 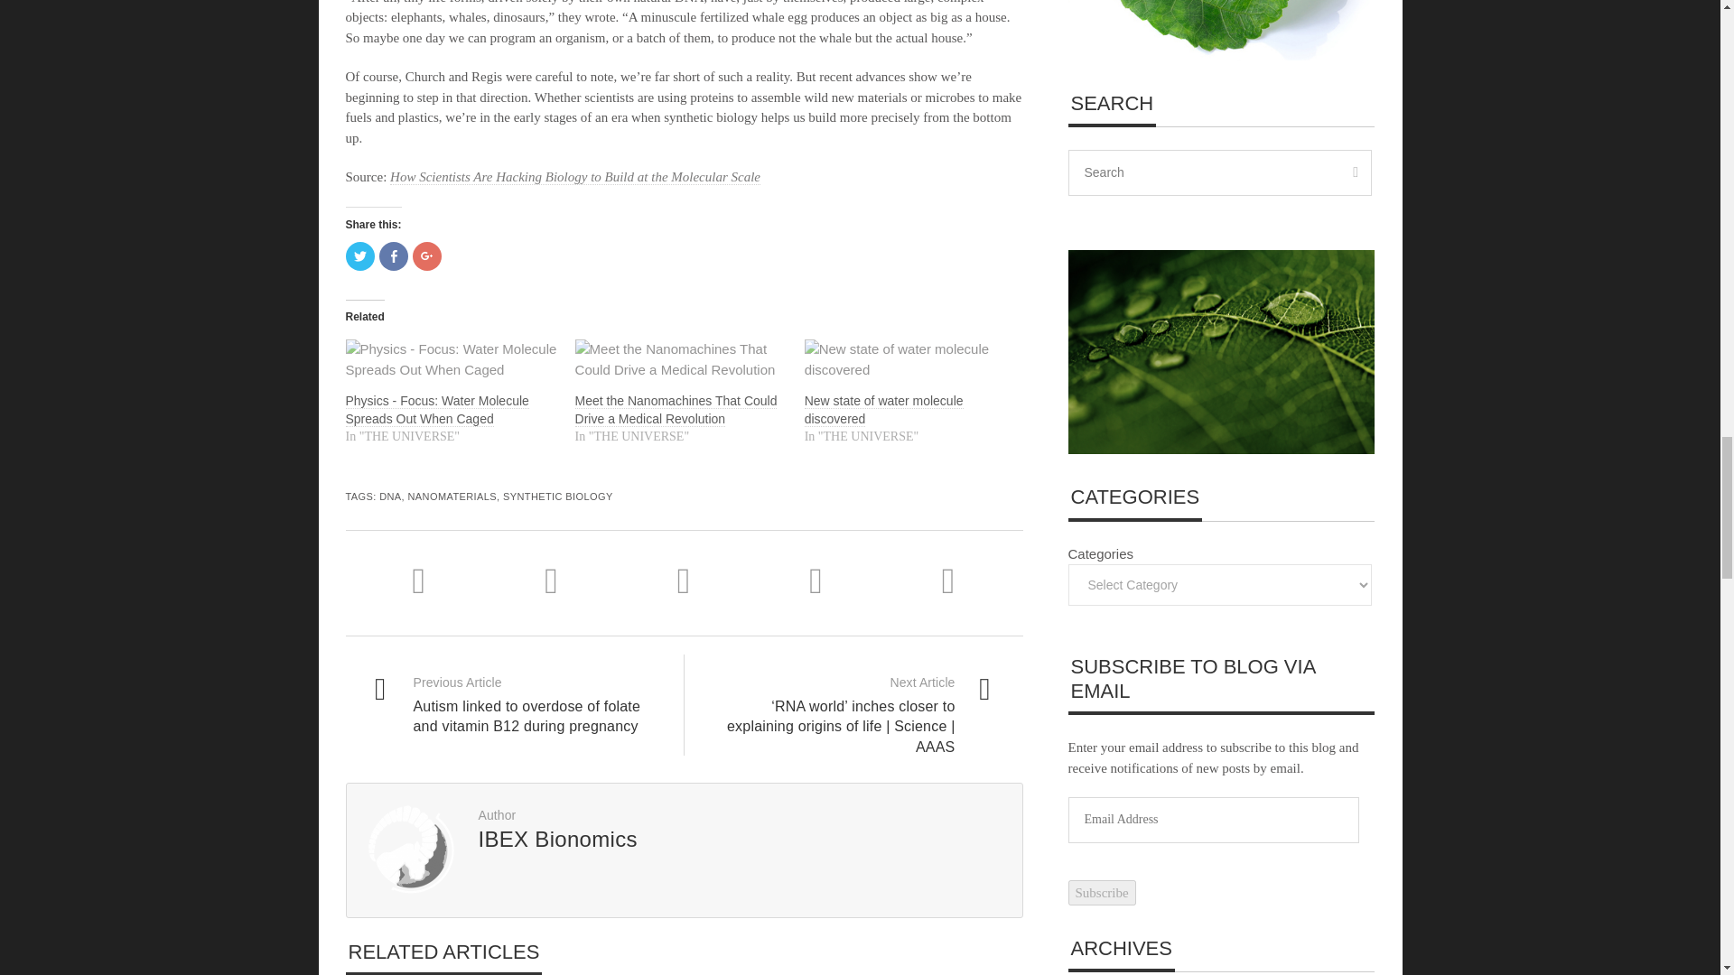 I want to click on SYNTHETIC BIOLOGY, so click(x=558, y=497).